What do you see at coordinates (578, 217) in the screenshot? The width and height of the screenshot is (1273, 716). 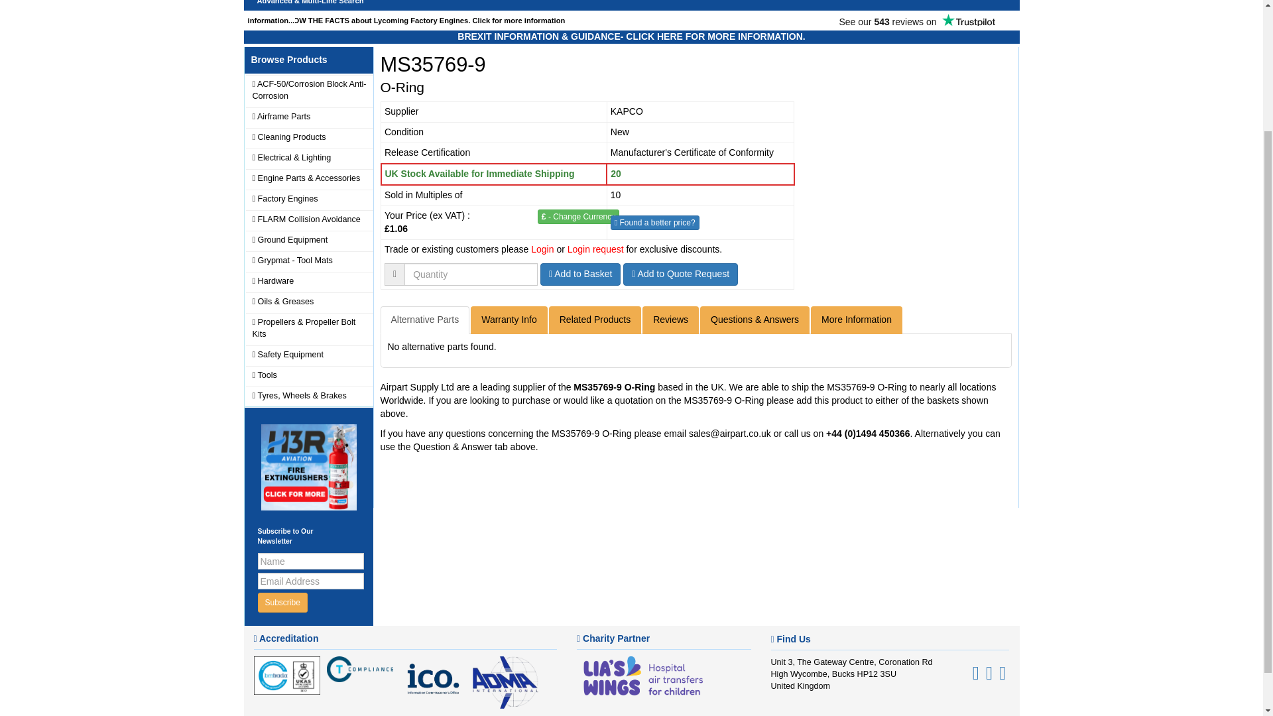 I see `Change Currency` at bounding box center [578, 217].